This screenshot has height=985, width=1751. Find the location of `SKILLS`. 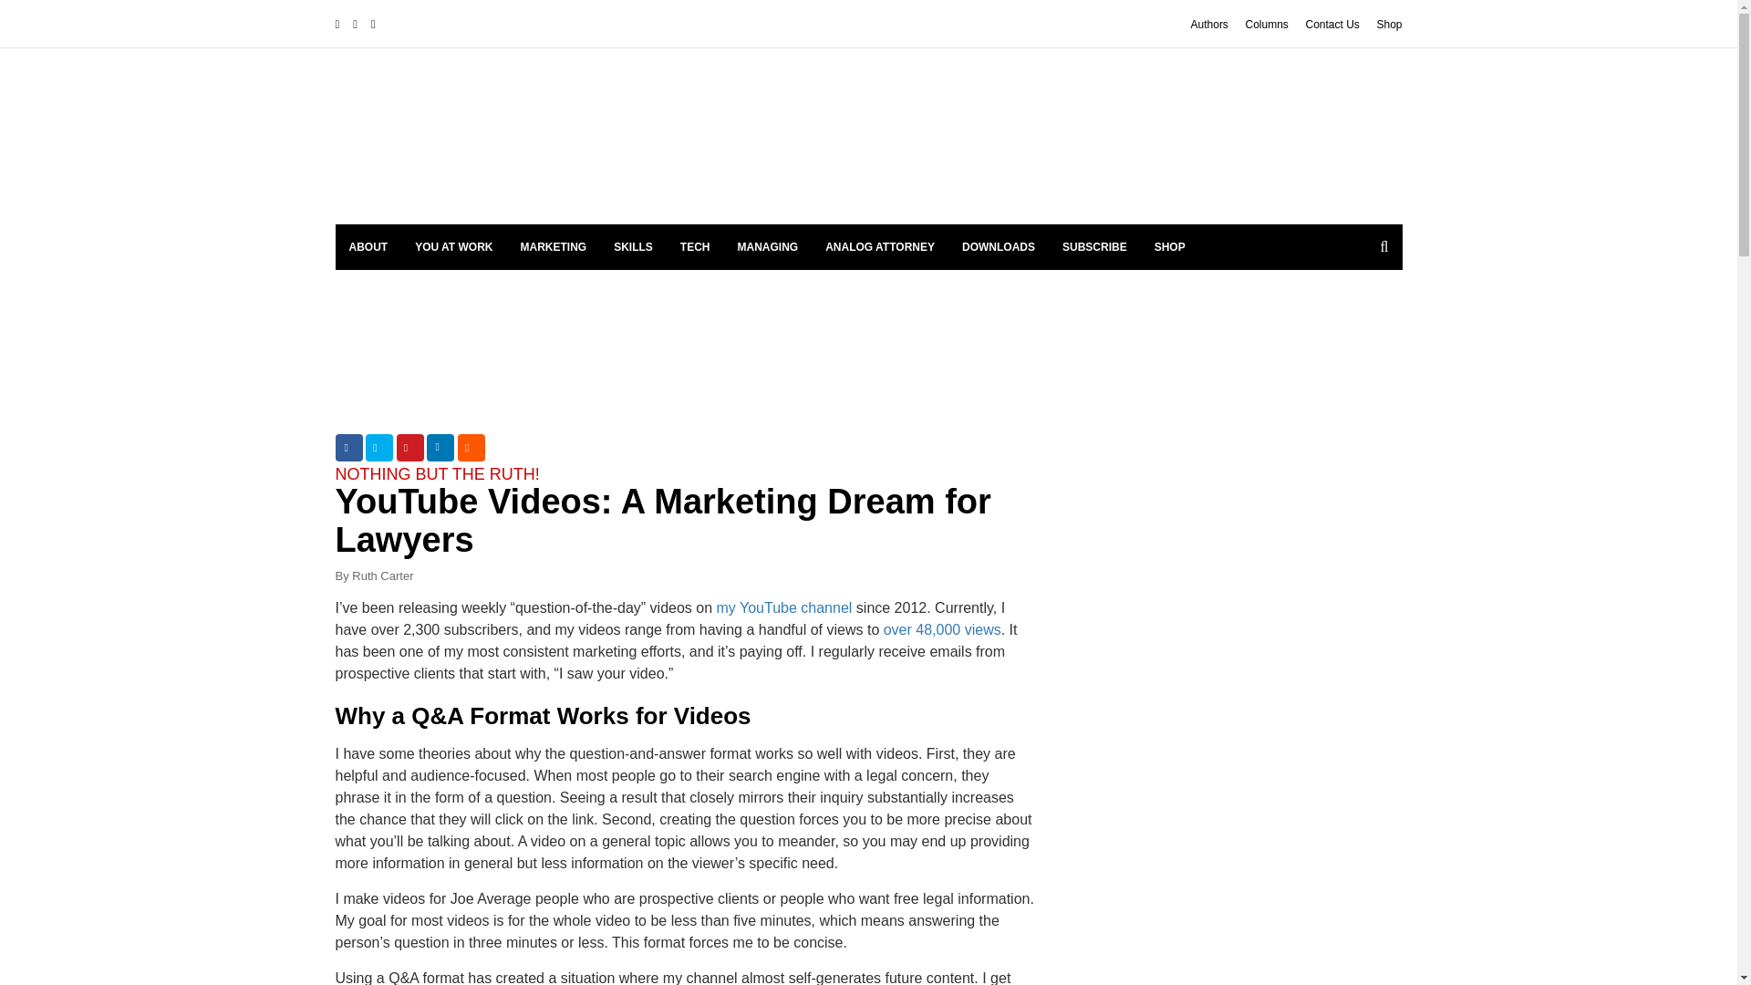

SKILLS is located at coordinates (633, 246).